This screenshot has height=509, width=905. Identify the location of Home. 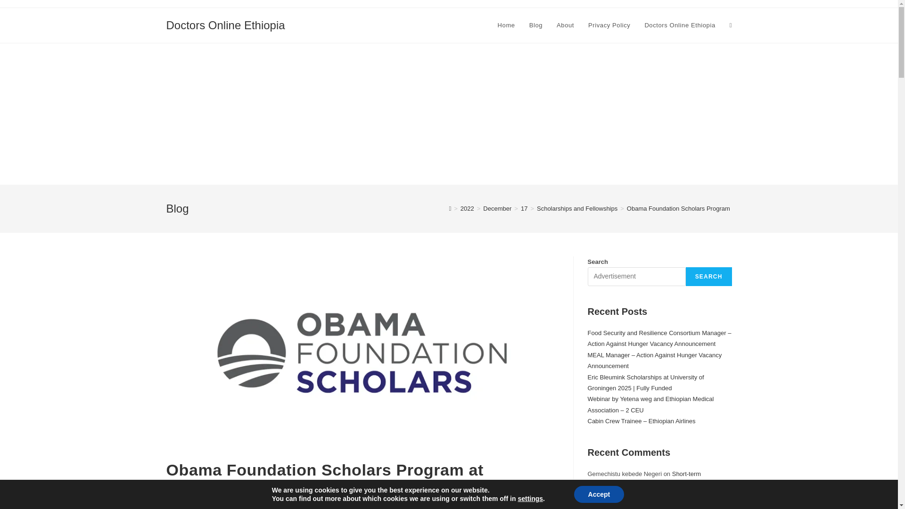
(506, 25).